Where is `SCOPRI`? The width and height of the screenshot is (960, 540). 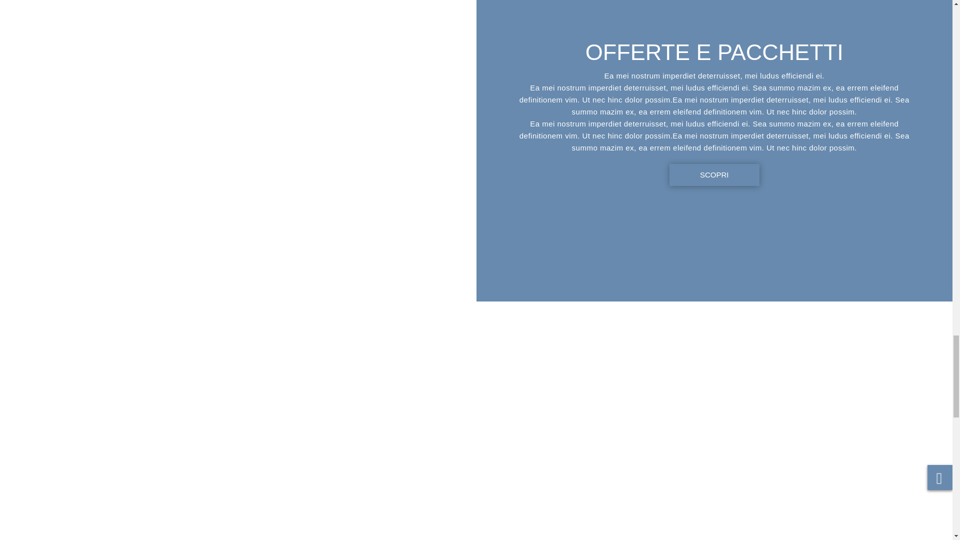
SCOPRI is located at coordinates (714, 175).